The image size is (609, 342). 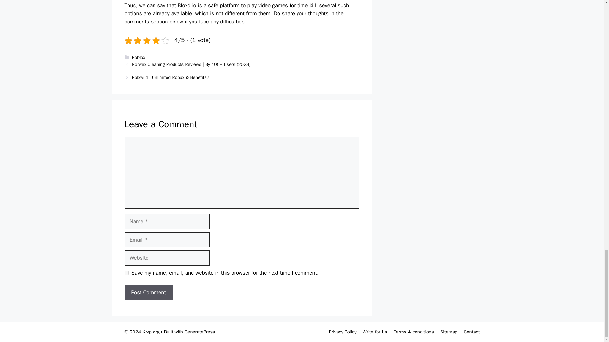 I want to click on yes, so click(x=126, y=273).